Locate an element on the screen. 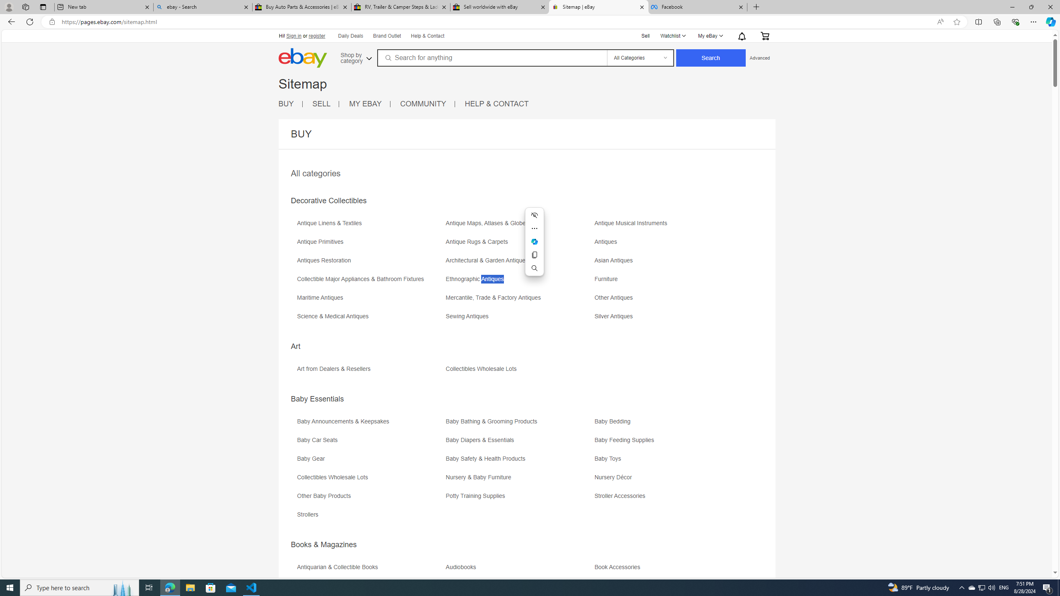 This screenshot has width=1060, height=596. Baby Announcements & Keepsakes is located at coordinates (370, 424).